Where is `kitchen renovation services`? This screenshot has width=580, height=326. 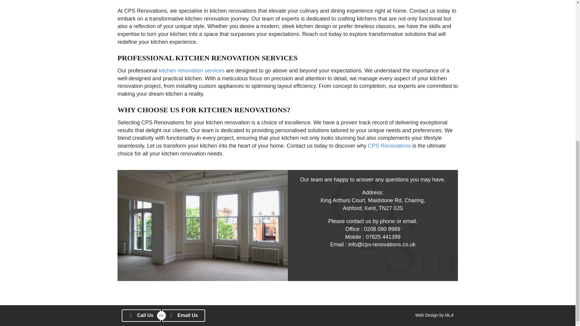 kitchen renovation services is located at coordinates (192, 71).